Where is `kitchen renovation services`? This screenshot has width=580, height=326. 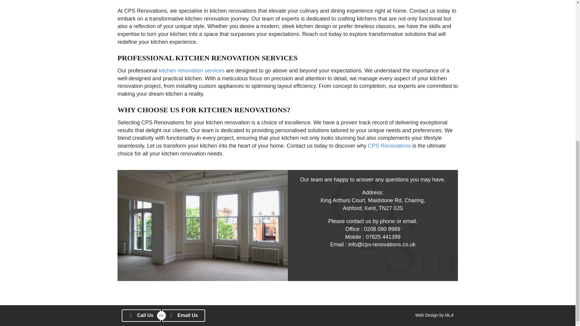 kitchen renovation services is located at coordinates (192, 71).